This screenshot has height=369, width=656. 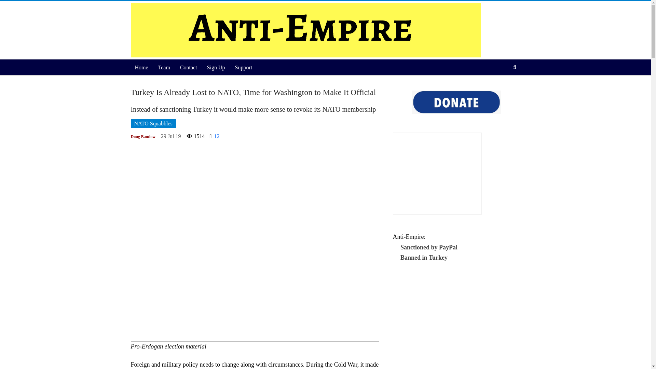 I want to click on Banned in Turkey, so click(x=424, y=258).